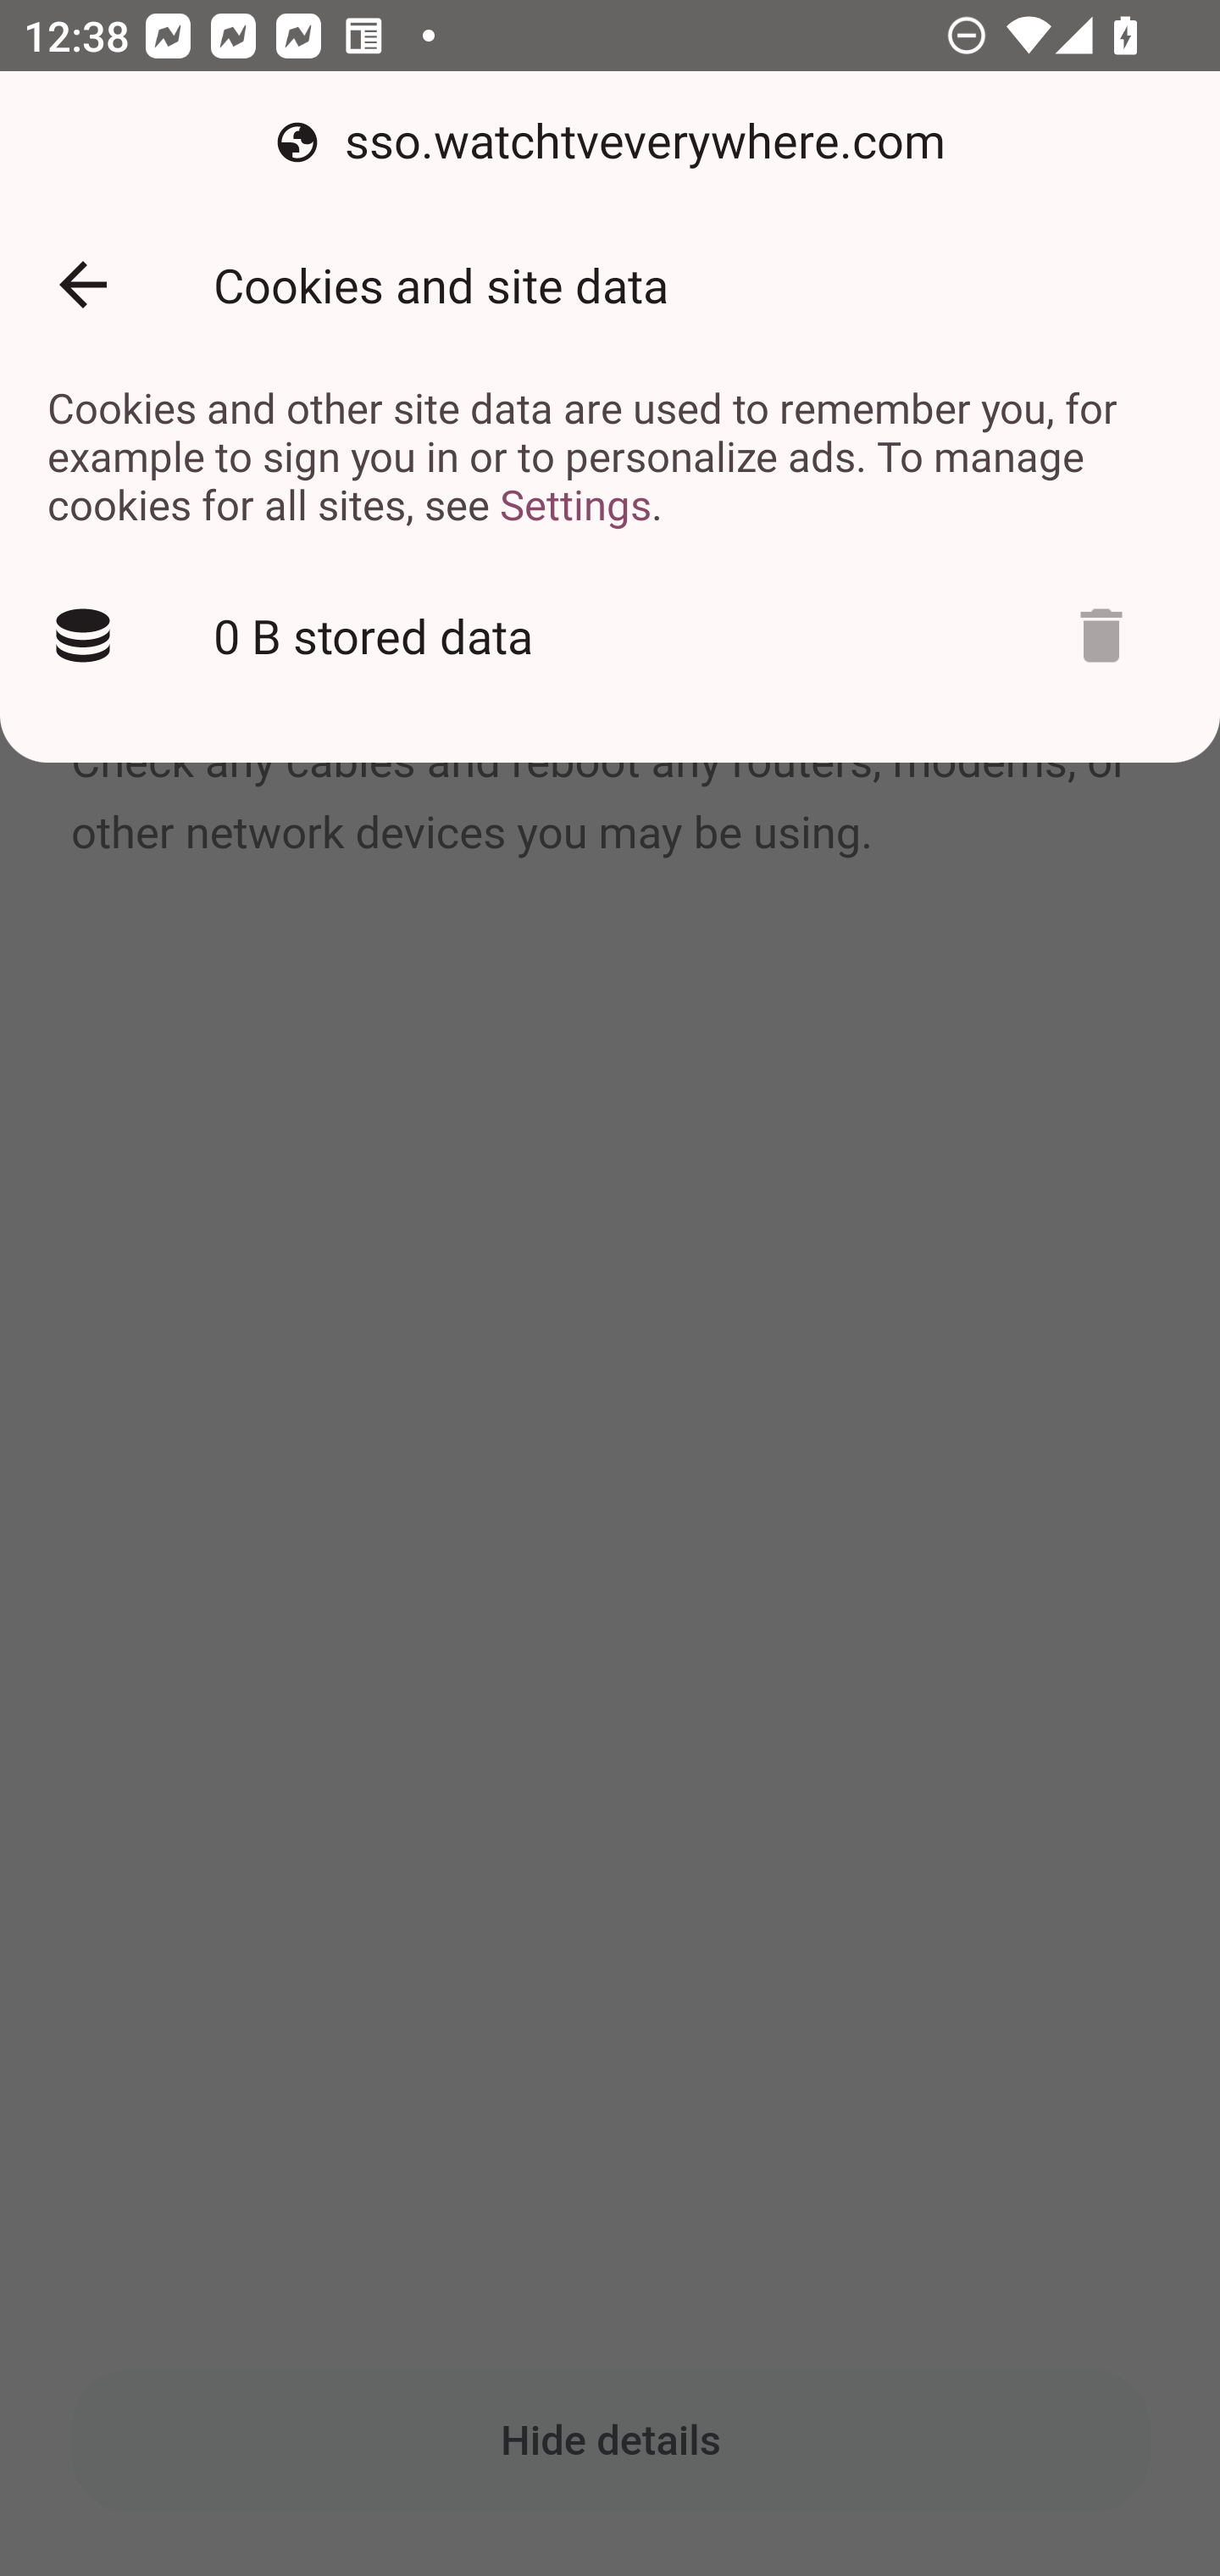  I want to click on sso.watchtveverywhere.com, so click(610, 142).